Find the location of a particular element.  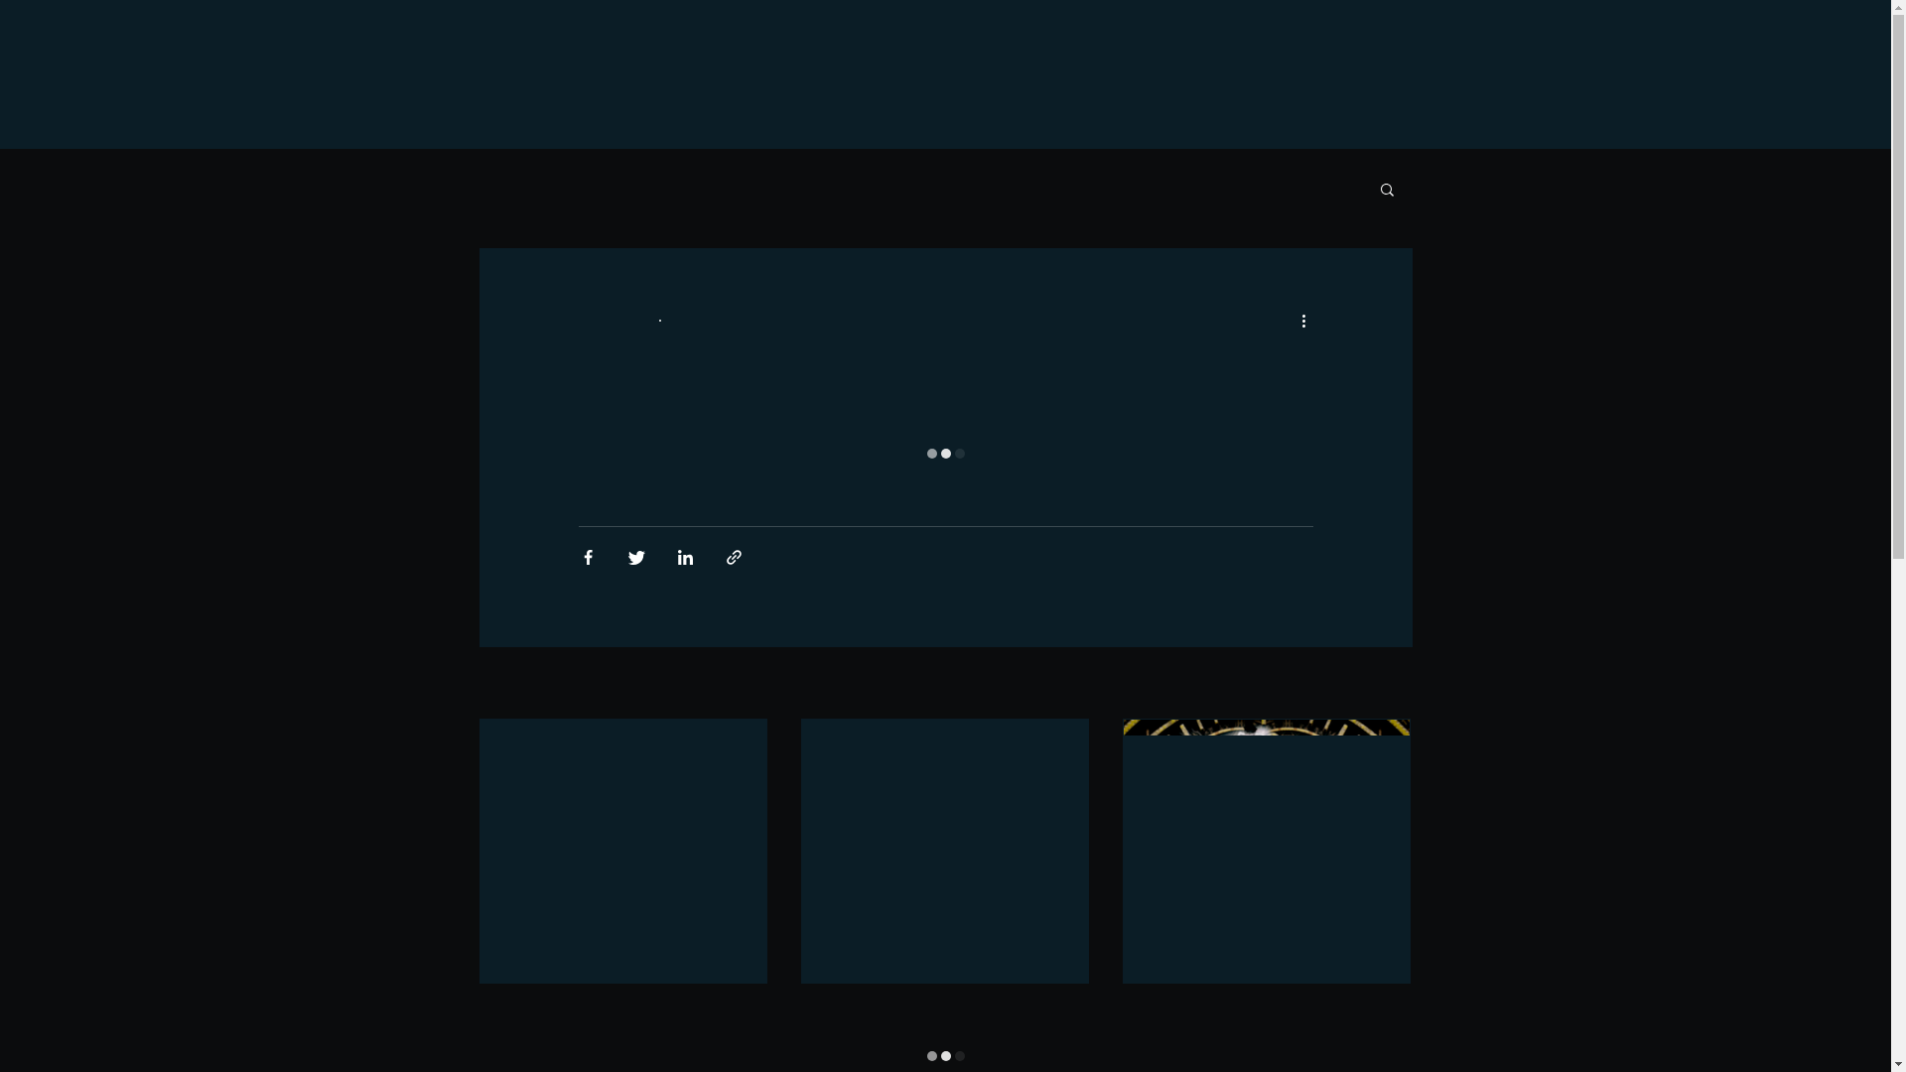

Book Tours and Reviews is located at coordinates (810, 189).